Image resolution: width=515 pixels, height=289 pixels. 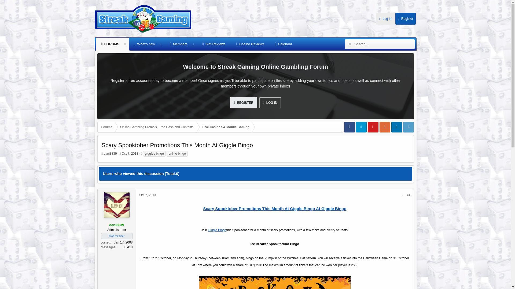 What do you see at coordinates (148, 195) in the screenshot?
I see `Oct 7, 2013 at 3:06 PM` at bounding box center [148, 195].